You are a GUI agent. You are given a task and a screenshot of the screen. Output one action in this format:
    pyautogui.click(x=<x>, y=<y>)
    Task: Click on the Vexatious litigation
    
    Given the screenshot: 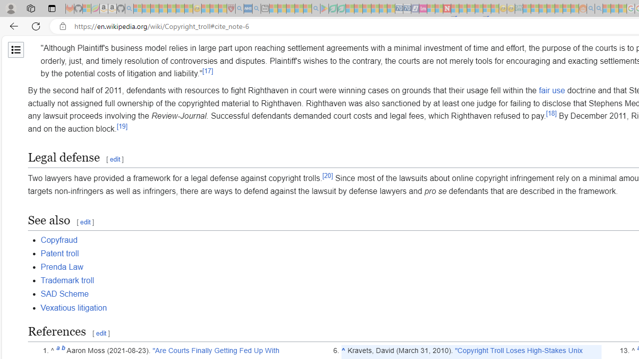 What is the action you would take?
    pyautogui.click(x=74, y=307)
    